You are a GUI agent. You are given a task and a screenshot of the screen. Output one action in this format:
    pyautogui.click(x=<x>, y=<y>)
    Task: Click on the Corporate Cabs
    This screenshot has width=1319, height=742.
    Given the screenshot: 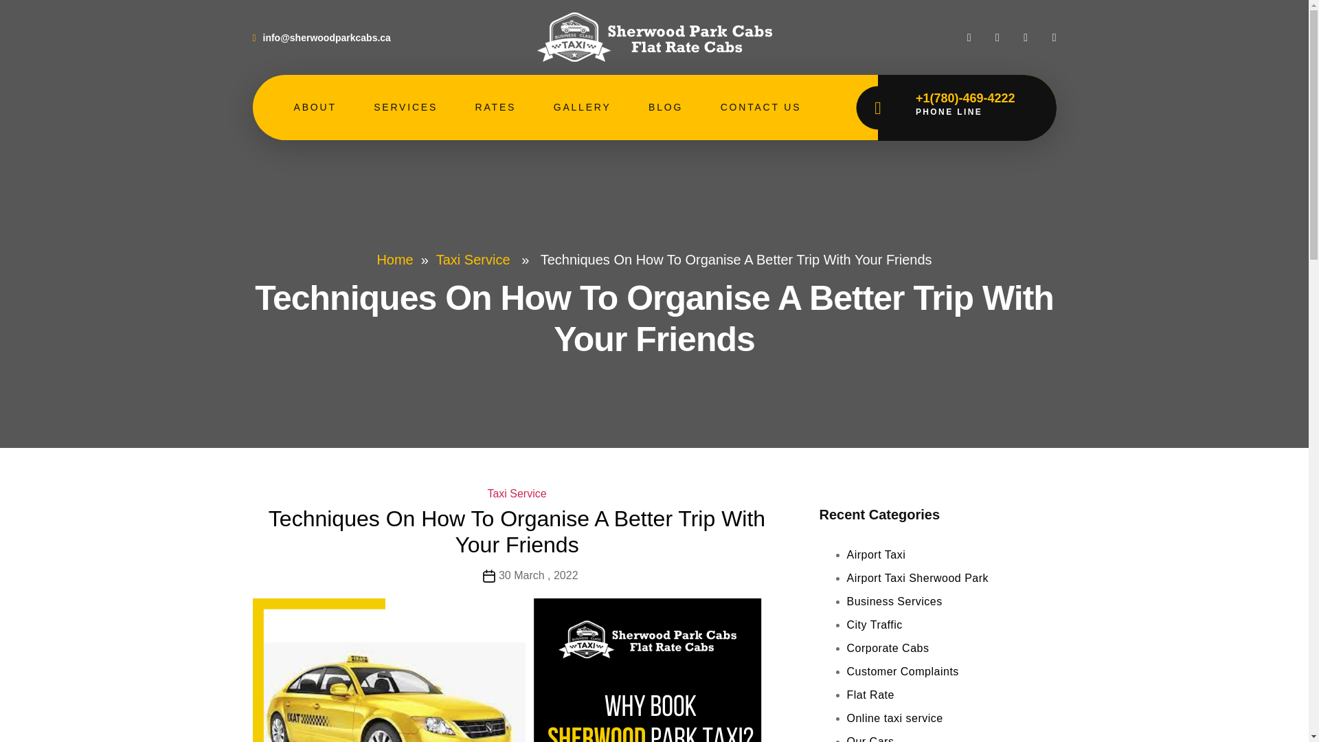 What is the action you would take?
    pyautogui.click(x=888, y=648)
    